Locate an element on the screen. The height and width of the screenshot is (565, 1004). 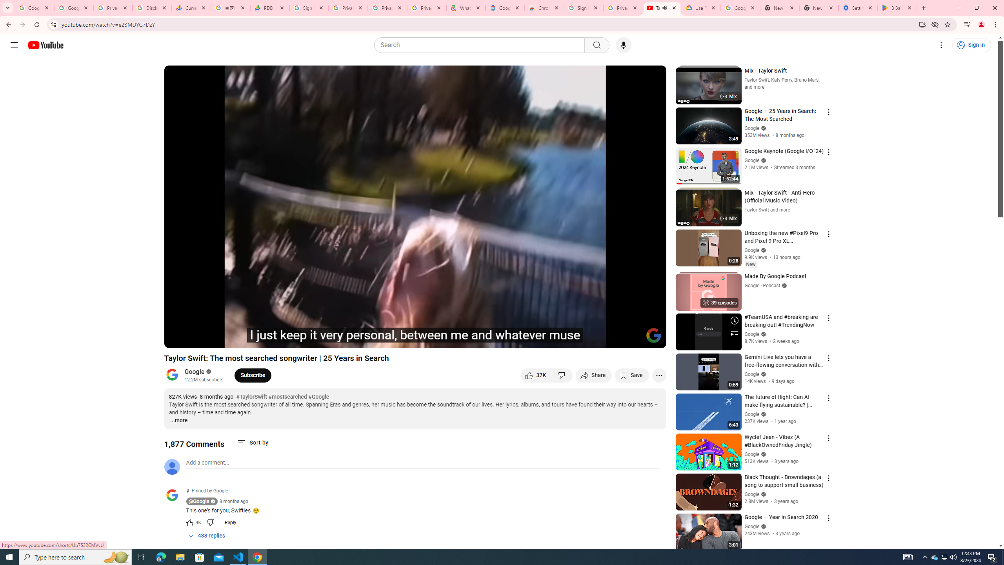
Seek slider is located at coordinates (415, 328).